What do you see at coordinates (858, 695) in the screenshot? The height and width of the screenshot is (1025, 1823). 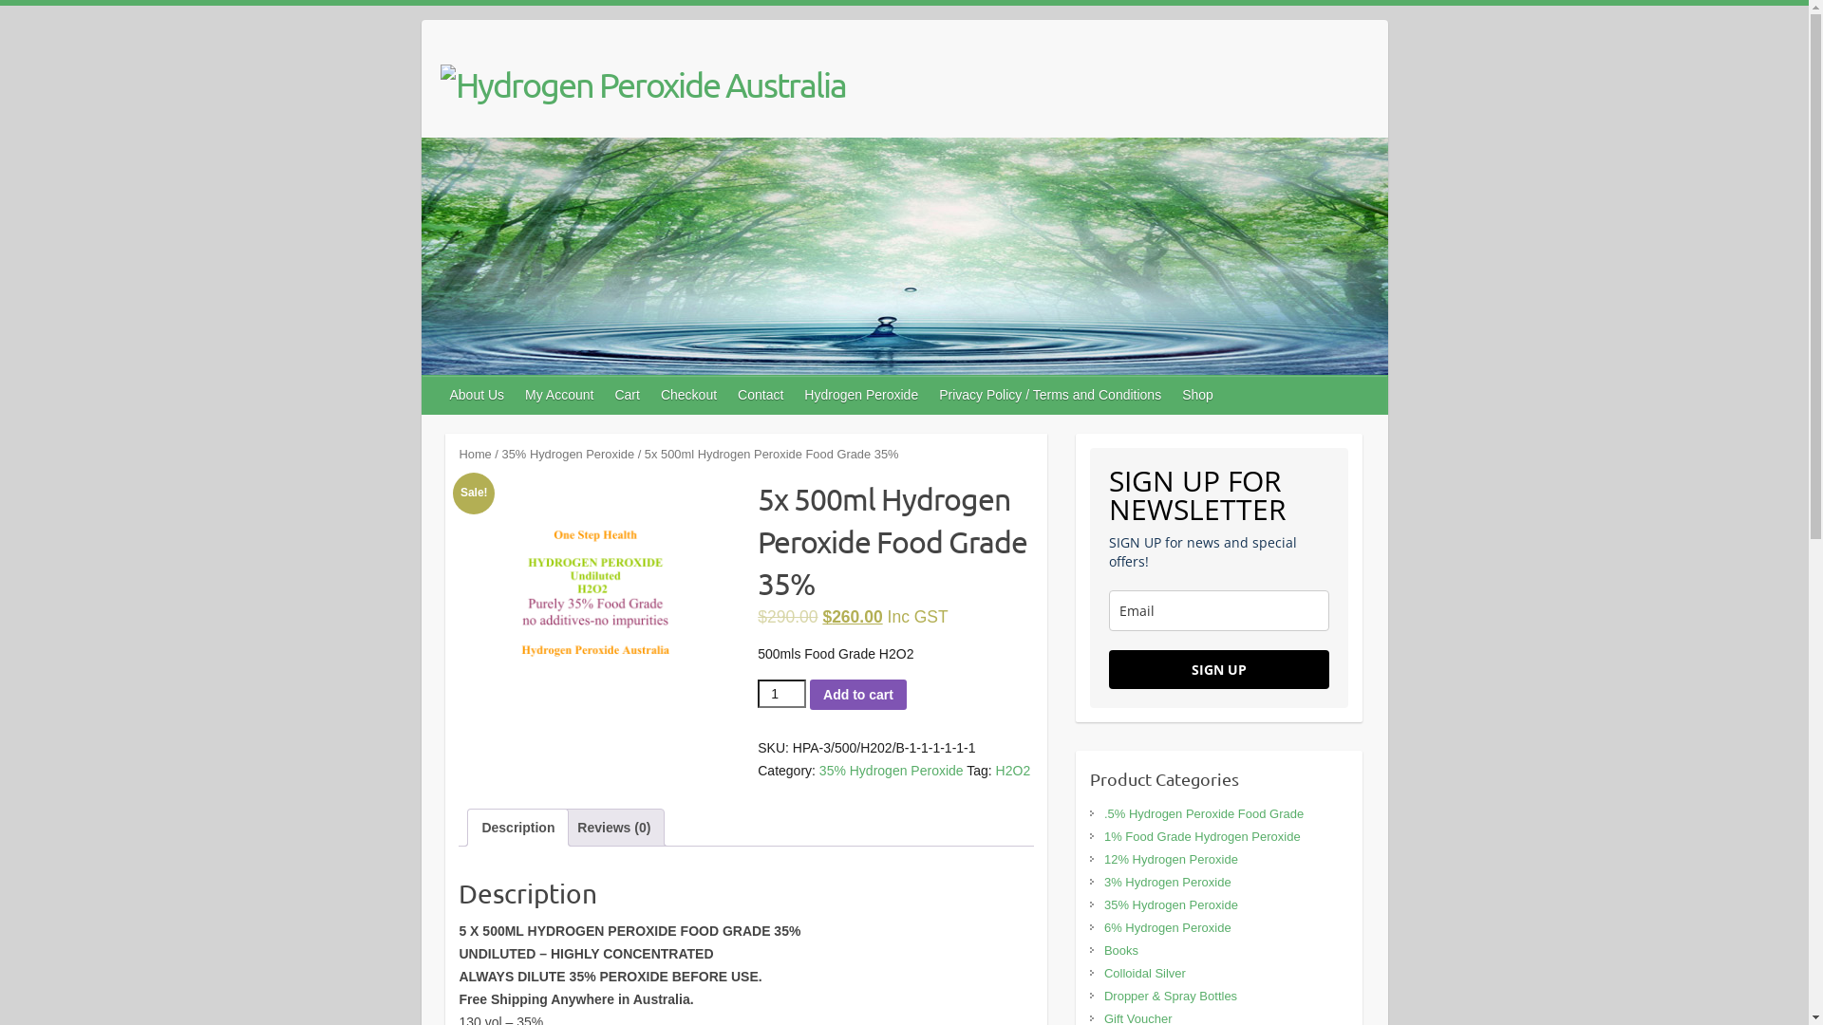 I see `Add to cart` at bounding box center [858, 695].